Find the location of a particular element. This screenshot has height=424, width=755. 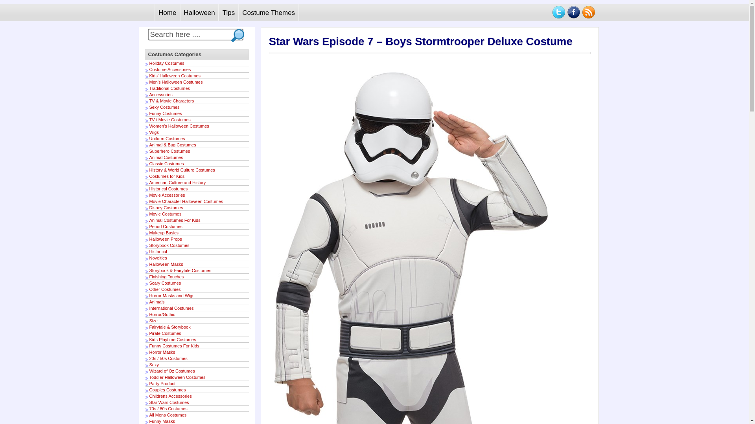

Holiday Costumes is located at coordinates (167, 63).